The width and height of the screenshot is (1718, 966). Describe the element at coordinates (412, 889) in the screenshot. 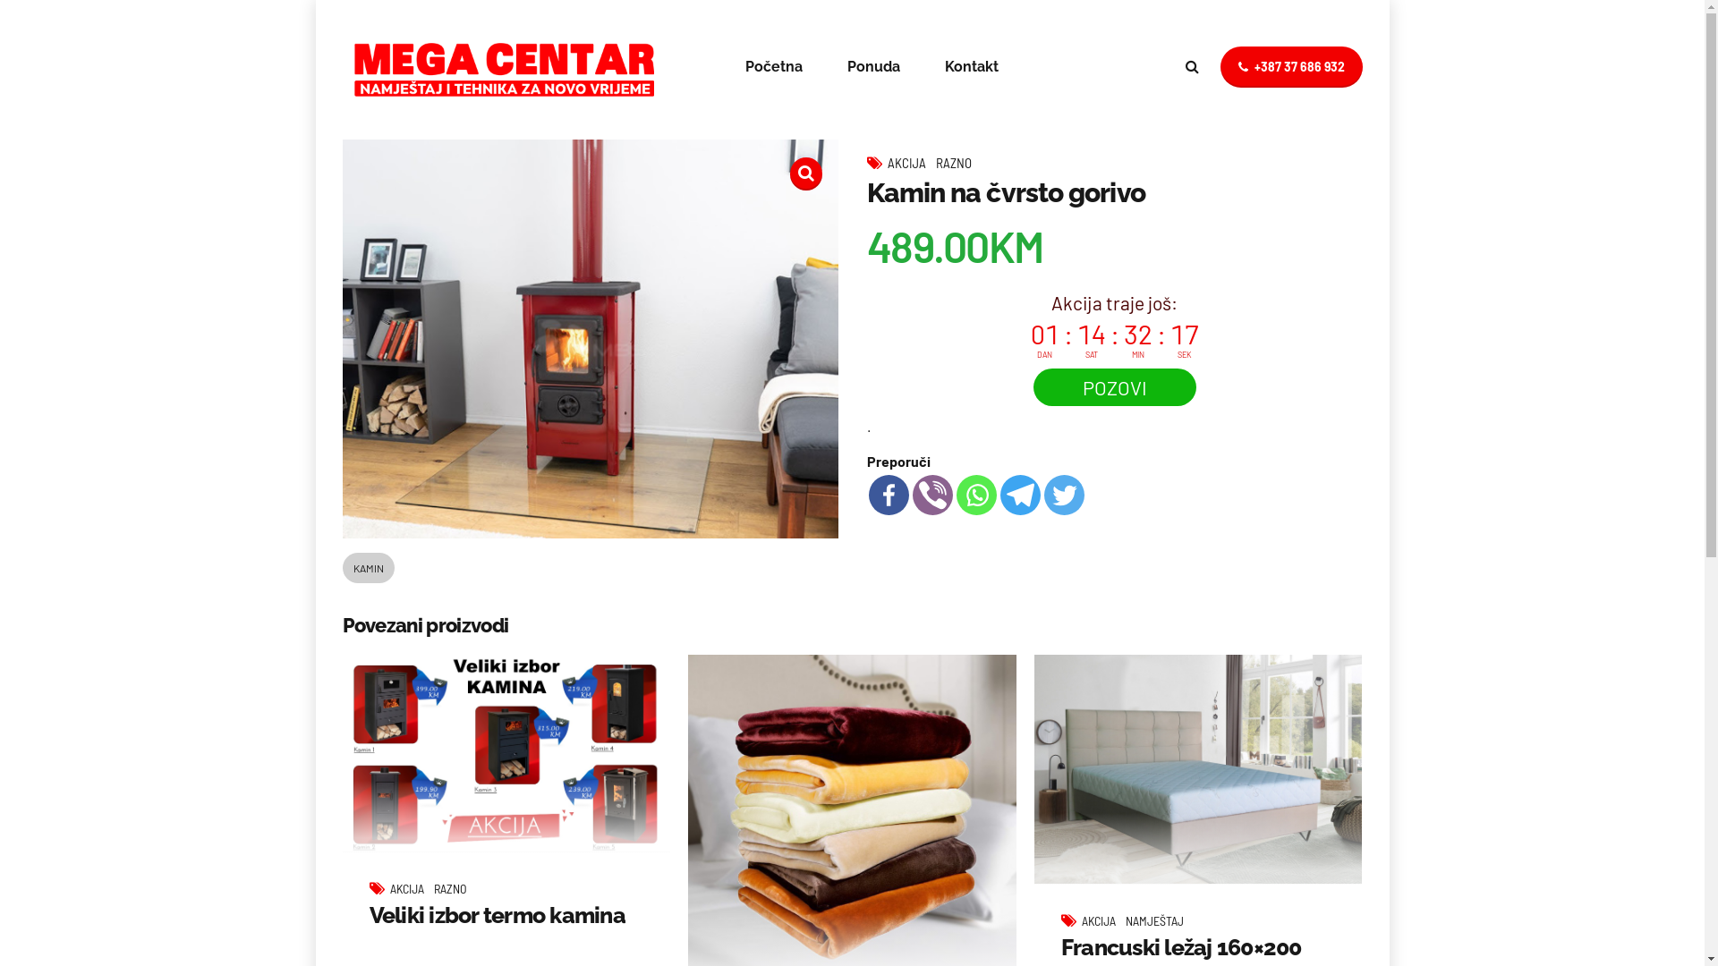

I see `AKCIJA` at that location.